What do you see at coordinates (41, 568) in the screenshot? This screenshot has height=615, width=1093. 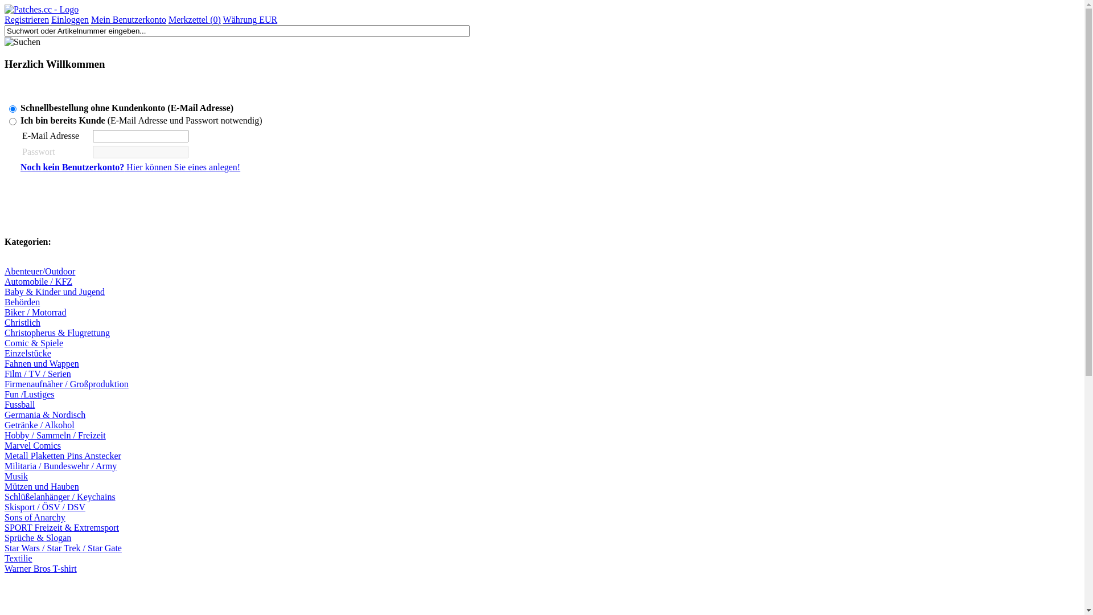 I see `Warner Bros T-shirt` at bounding box center [41, 568].